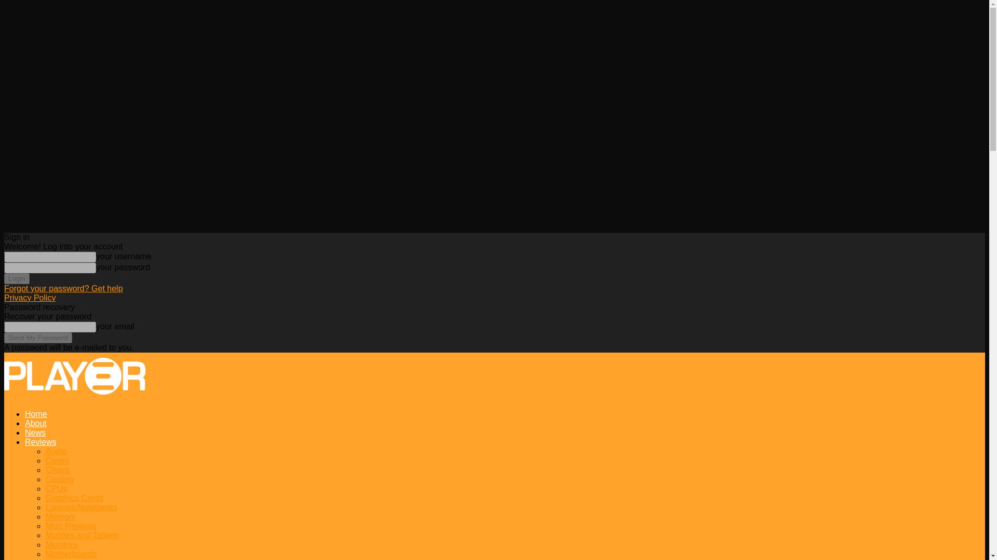  What do you see at coordinates (36, 414) in the screenshot?
I see `Home` at bounding box center [36, 414].